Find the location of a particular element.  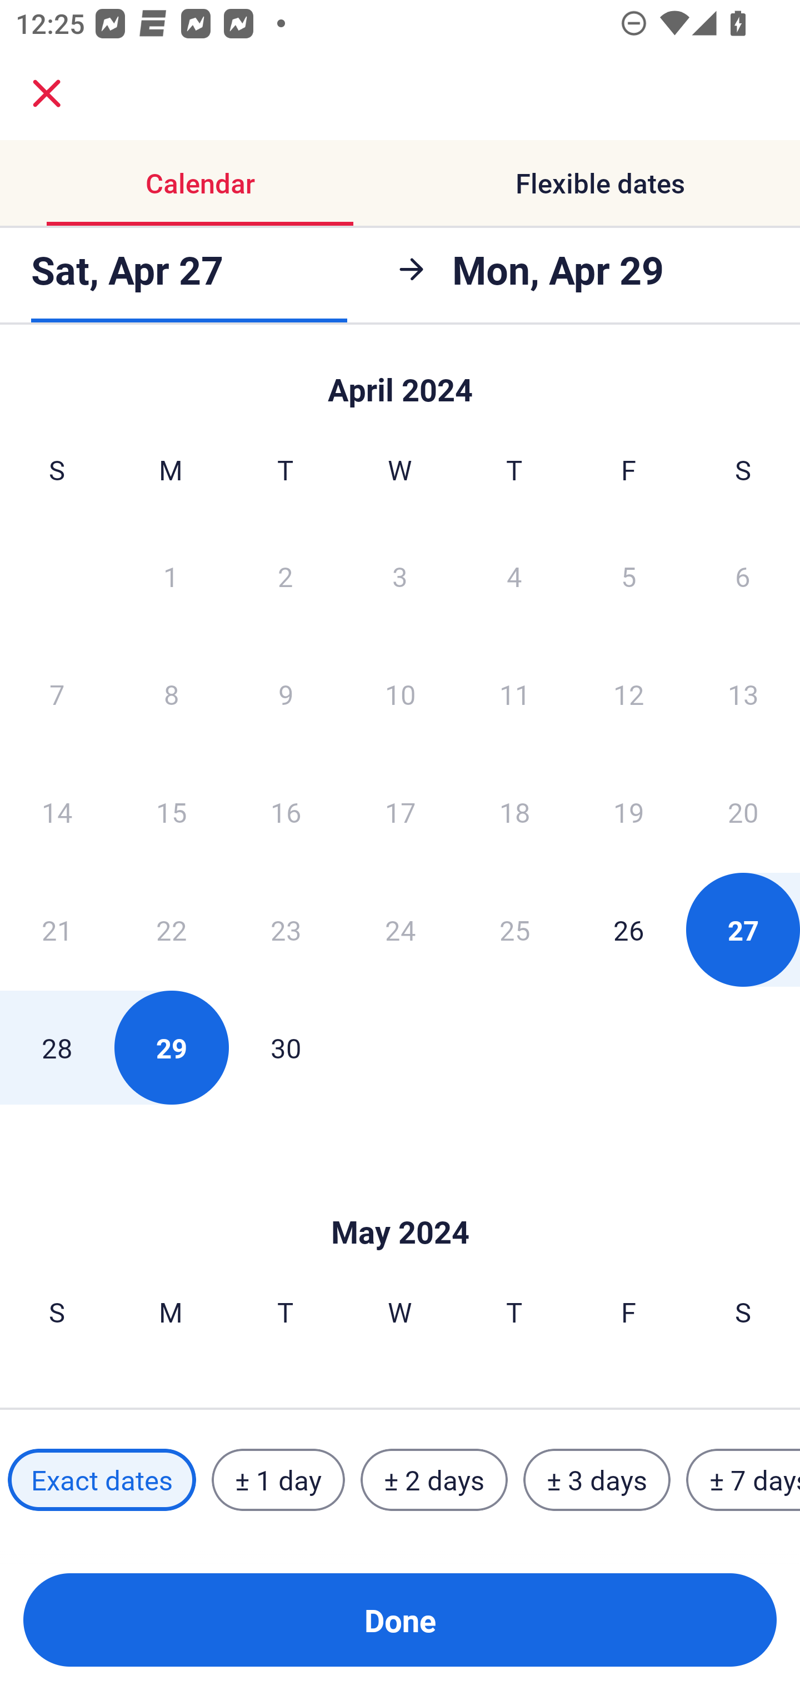

6 Saturday, April 6, 2024 is located at coordinates (743, 576).